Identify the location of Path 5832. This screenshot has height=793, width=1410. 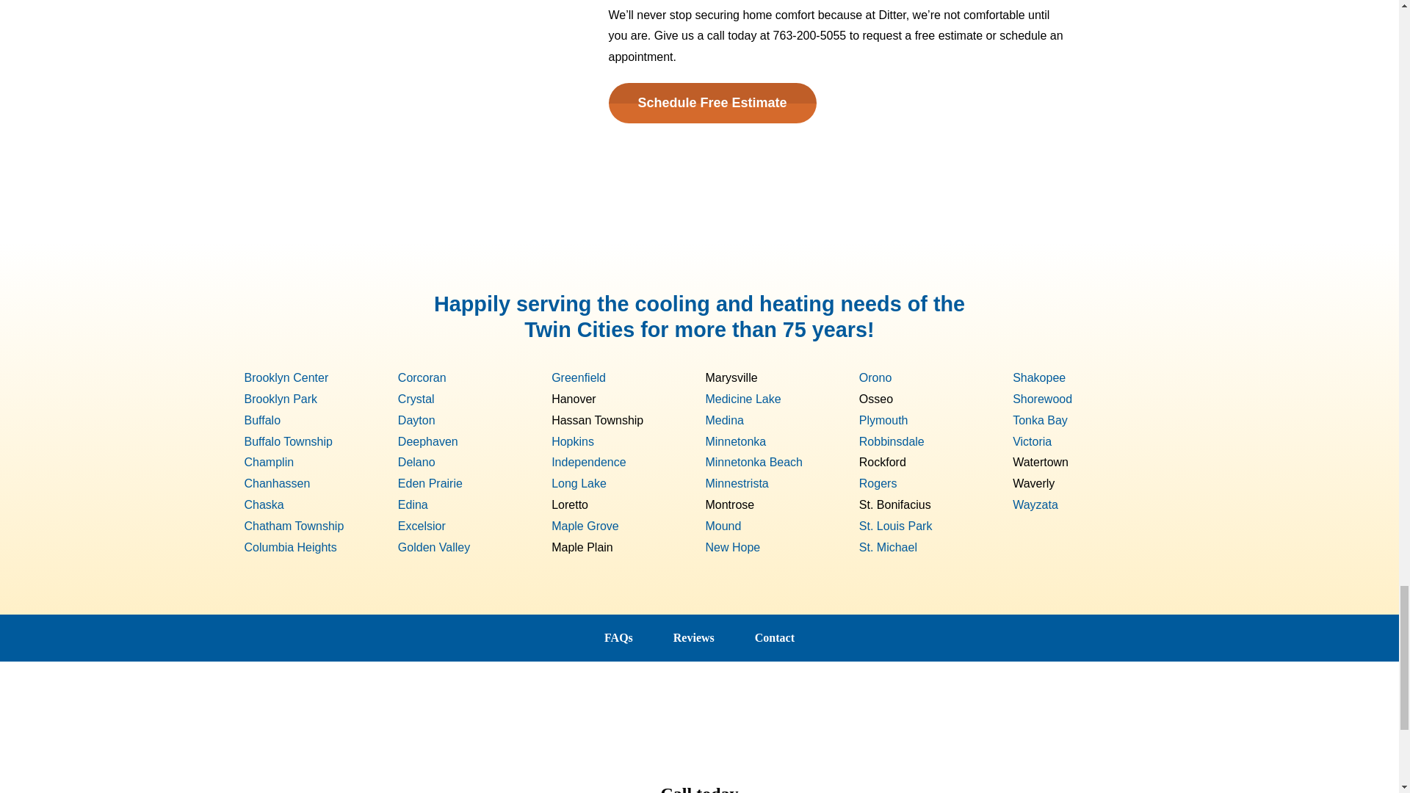
(996, 308).